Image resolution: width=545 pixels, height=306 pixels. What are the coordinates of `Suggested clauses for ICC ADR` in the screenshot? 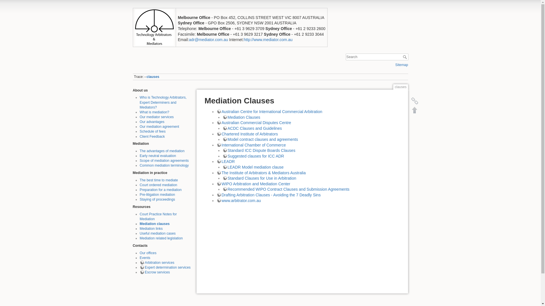 It's located at (253, 156).